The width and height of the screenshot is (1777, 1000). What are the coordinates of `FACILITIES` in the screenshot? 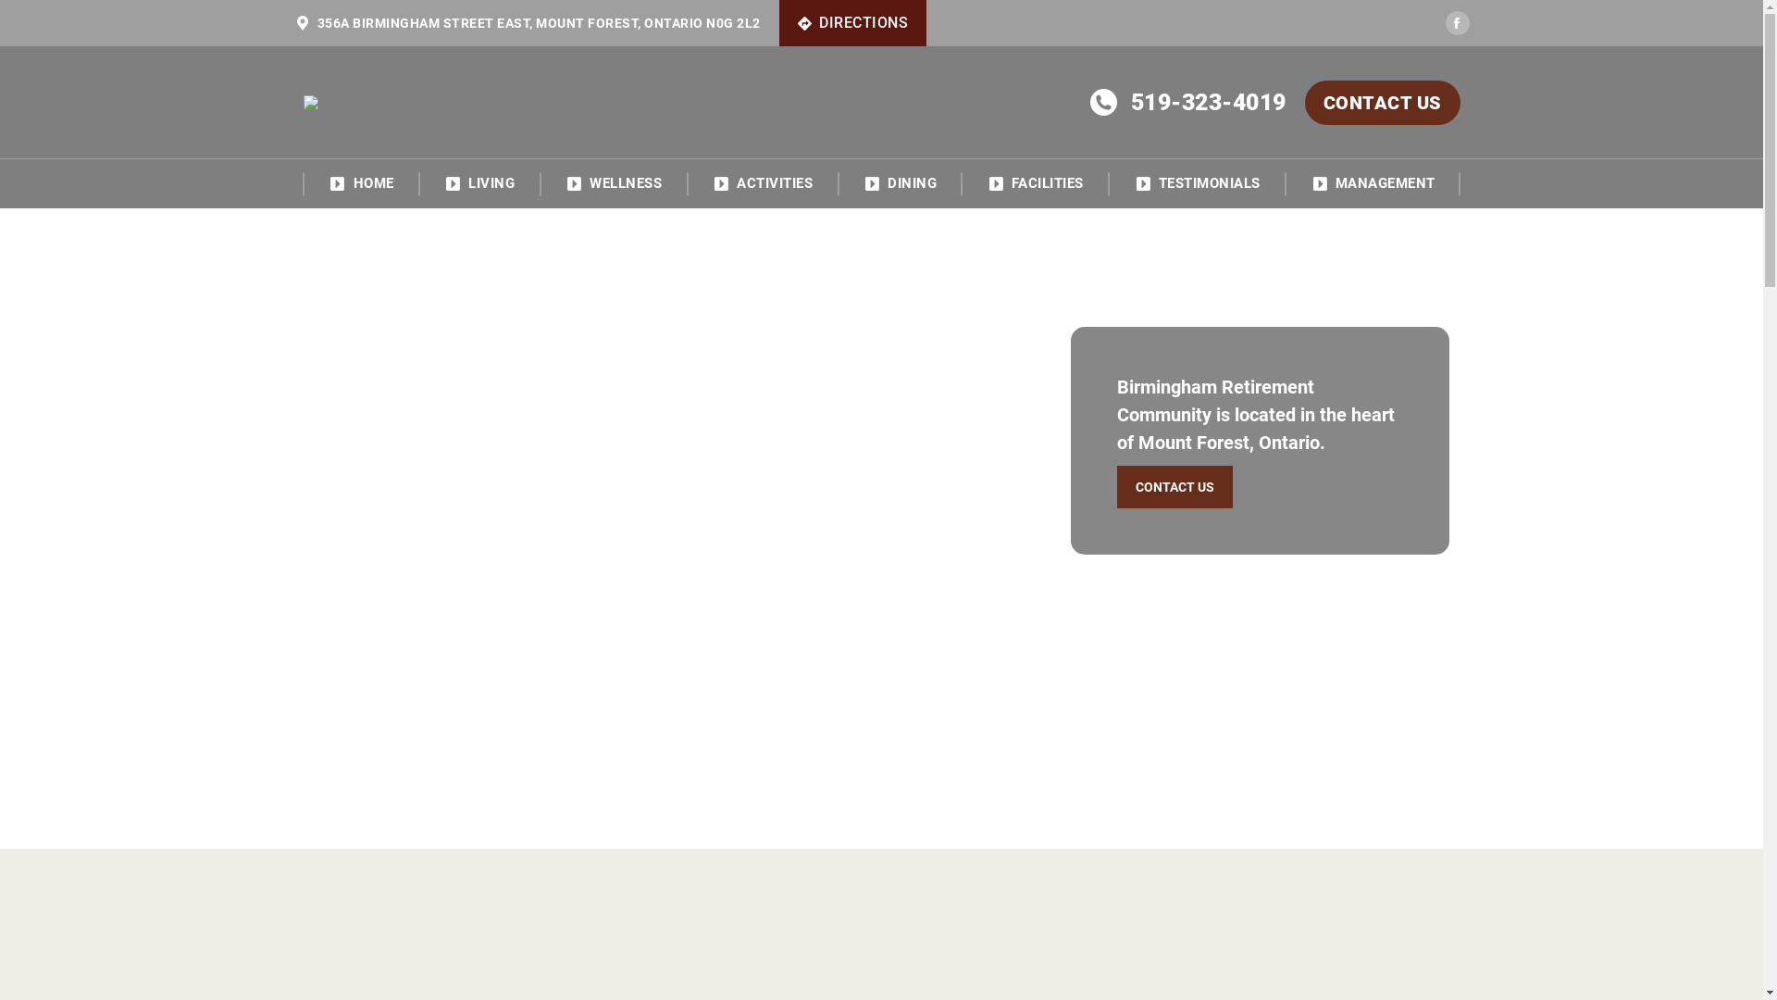 It's located at (1035, 178).